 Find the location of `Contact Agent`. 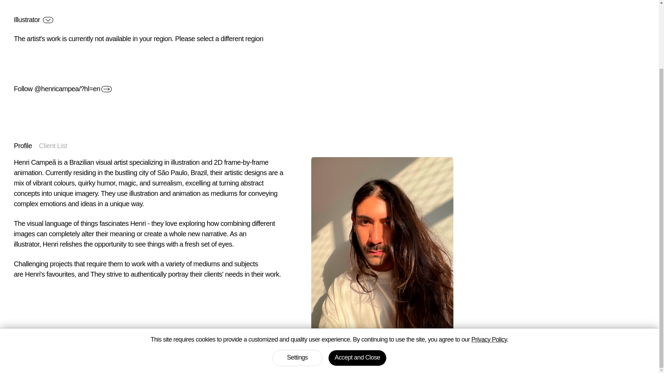

Contact Agent is located at coordinates (41, 361).